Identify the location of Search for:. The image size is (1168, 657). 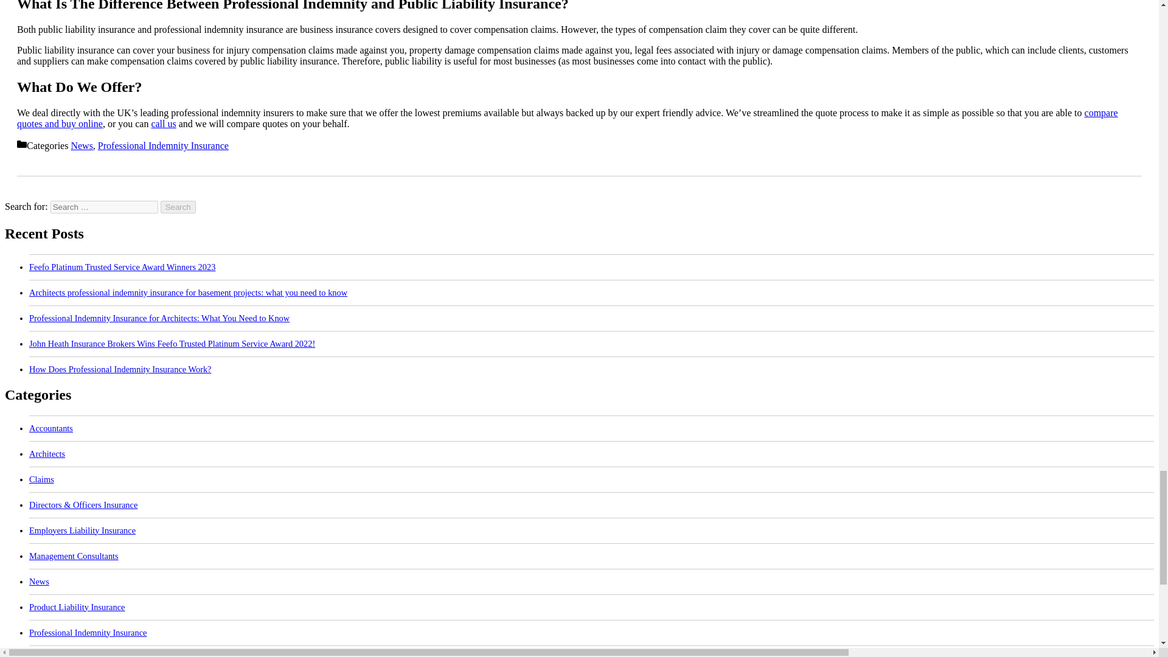
(103, 207).